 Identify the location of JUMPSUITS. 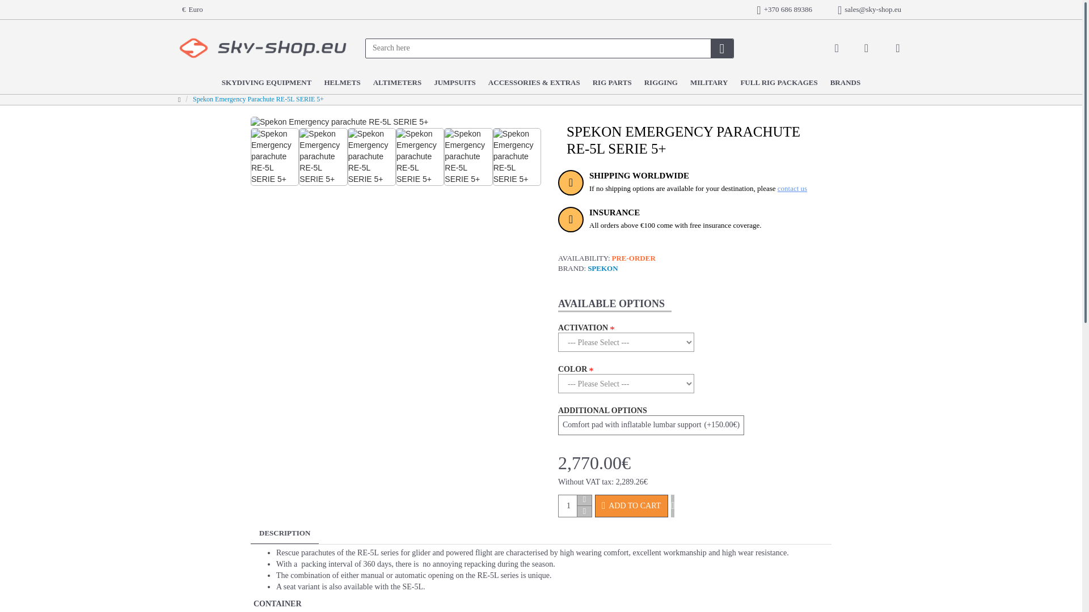
(457, 85).